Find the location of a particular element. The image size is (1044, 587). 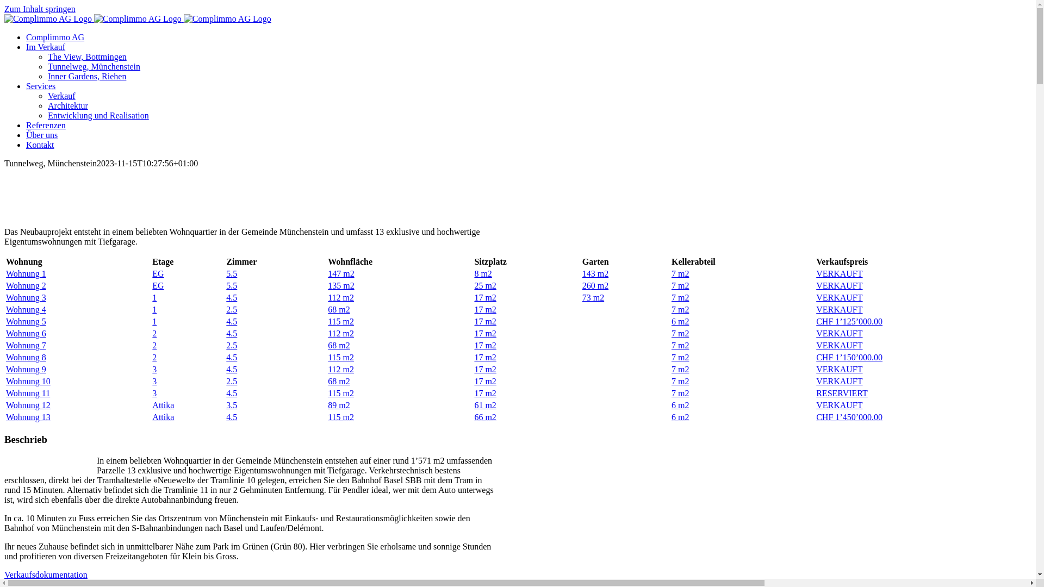

Wohnung 3 is located at coordinates (26, 298).